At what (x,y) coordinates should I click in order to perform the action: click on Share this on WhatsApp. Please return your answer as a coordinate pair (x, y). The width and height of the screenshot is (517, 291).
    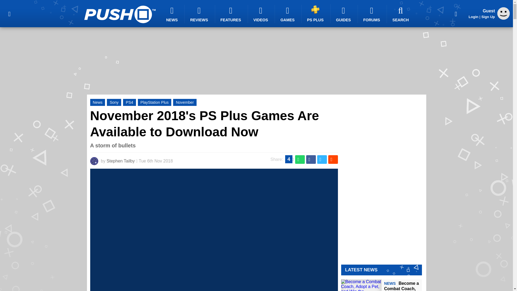
    Looking at the image, I should click on (300, 160).